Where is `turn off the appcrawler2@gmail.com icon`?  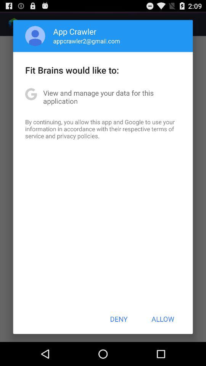 turn off the appcrawler2@gmail.com icon is located at coordinates (86, 41).